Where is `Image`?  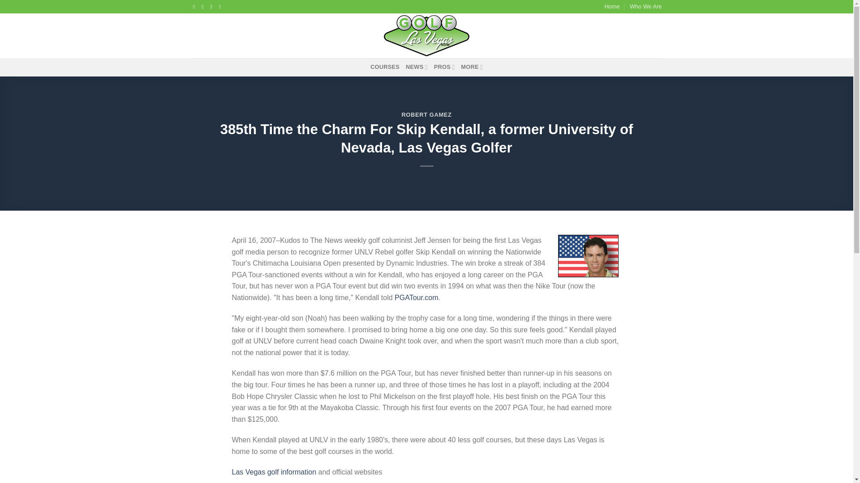 Image is located at coordinates (588, 256).